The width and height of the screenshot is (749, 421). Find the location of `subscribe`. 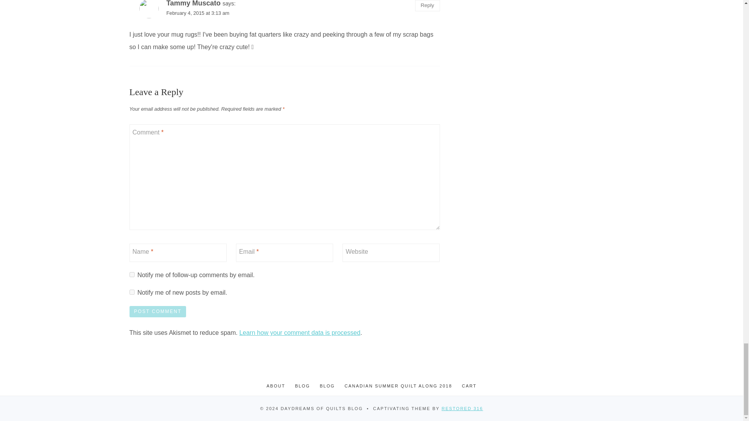

subscribe is located at coordinates (132, 292).